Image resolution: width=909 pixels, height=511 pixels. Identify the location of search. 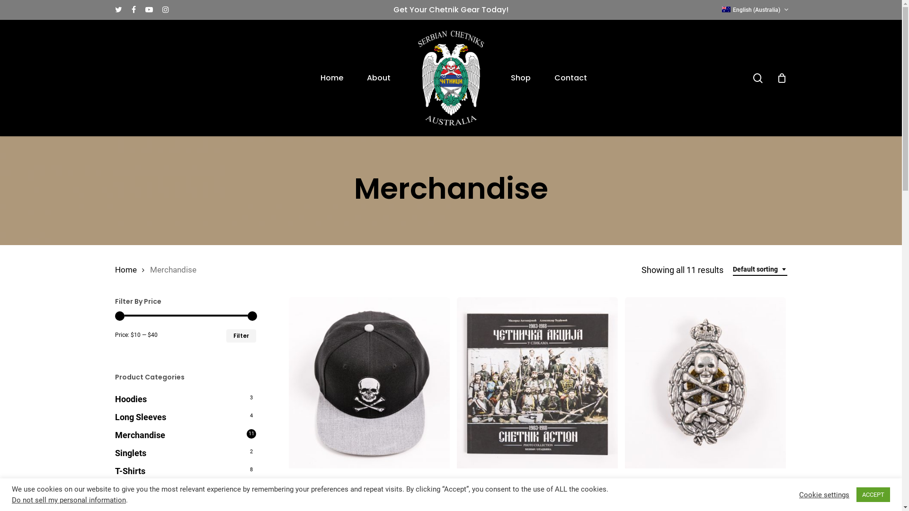
(757, 78).